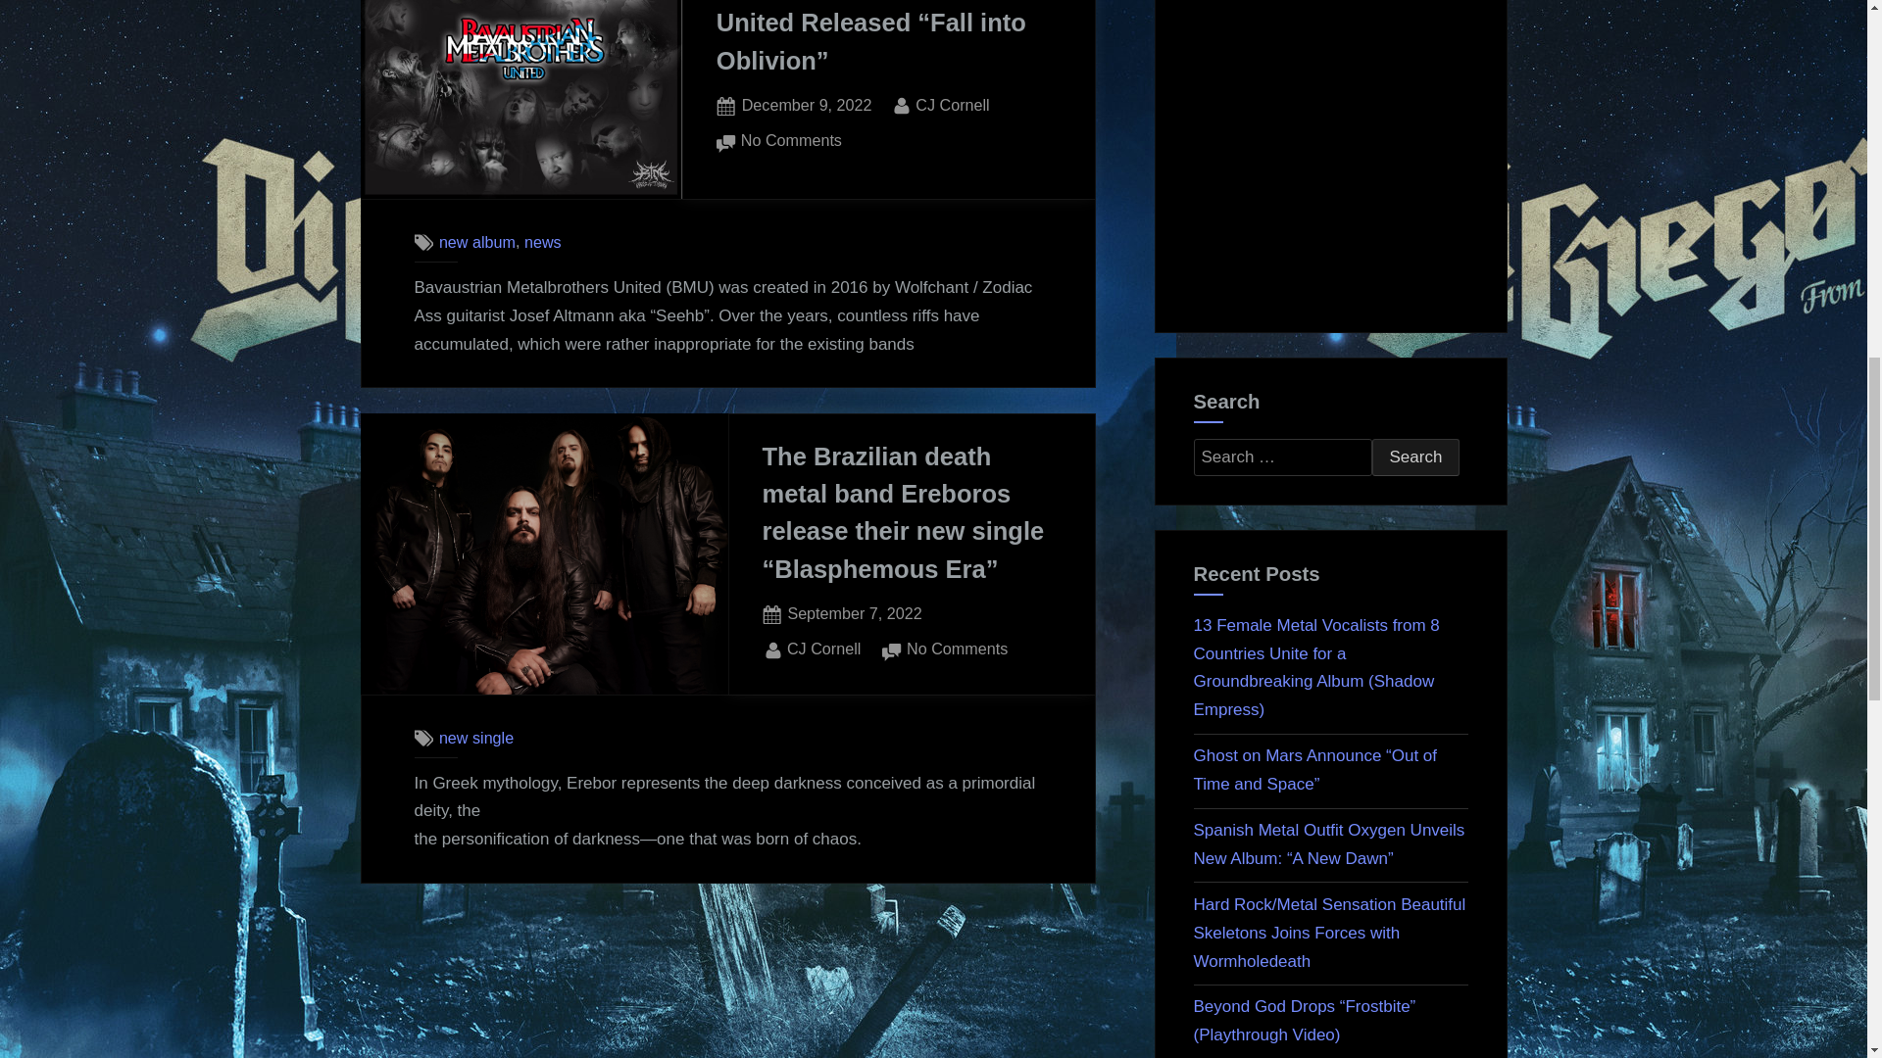  Describe the element at coordinates (476, 241) in the screenshot. I see `Search` at that location.